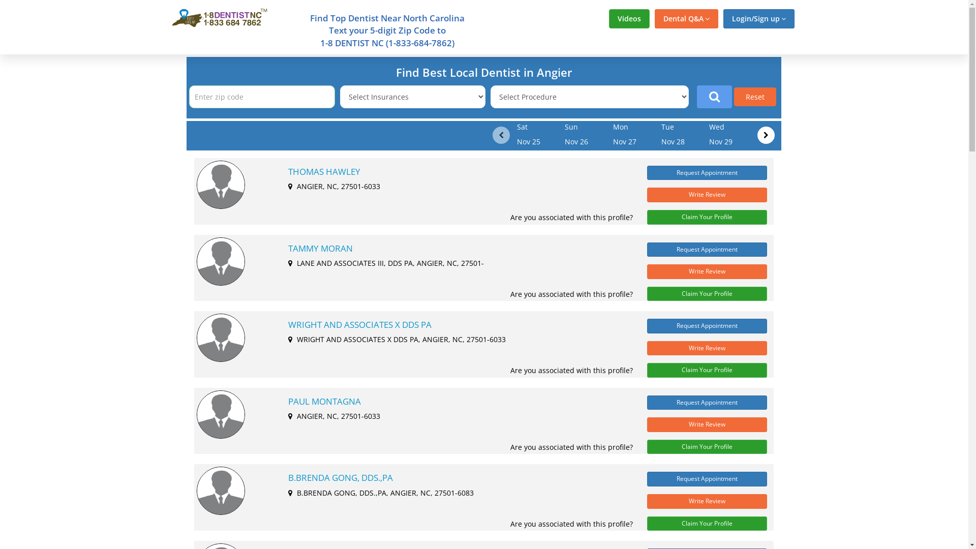 The width and height of the screenshot is (976, 549). What do you see at coordinates (686, 19) in the screenshot?
I see `Dental Q&A` at bounding box center [686, 19].